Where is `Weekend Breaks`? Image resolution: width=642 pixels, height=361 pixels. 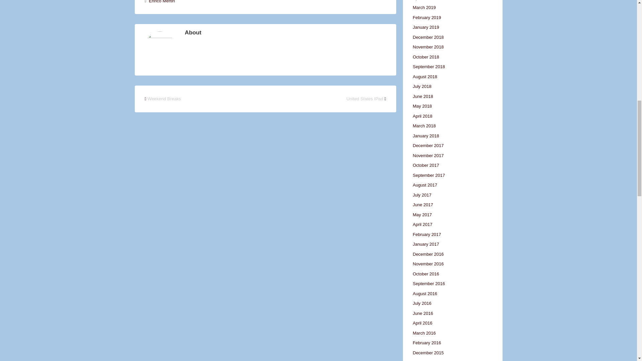
Weekend Breaks is located at coordinates (164, 99).